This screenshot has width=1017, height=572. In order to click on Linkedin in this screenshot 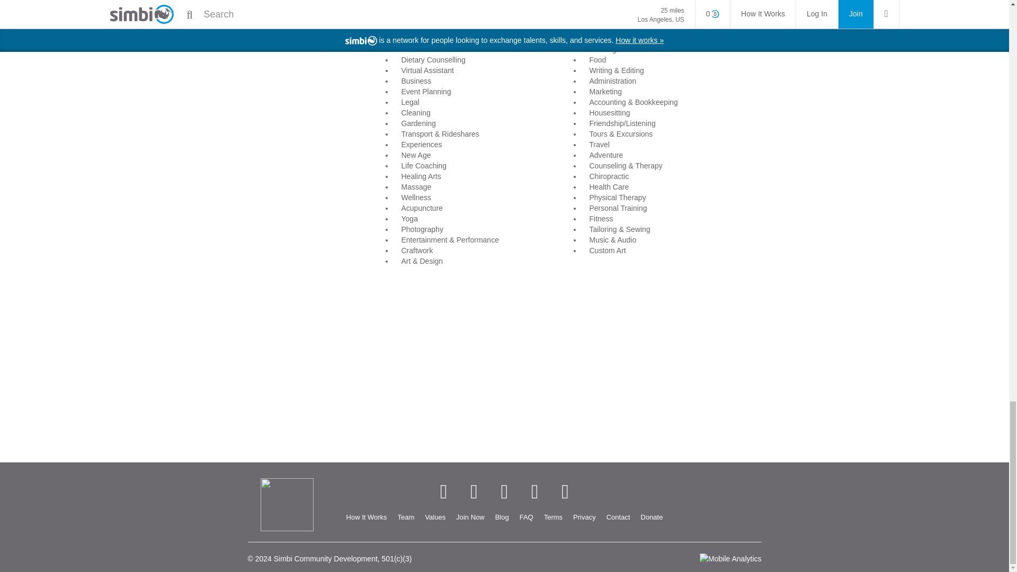, I will do `click(504, 491)`.